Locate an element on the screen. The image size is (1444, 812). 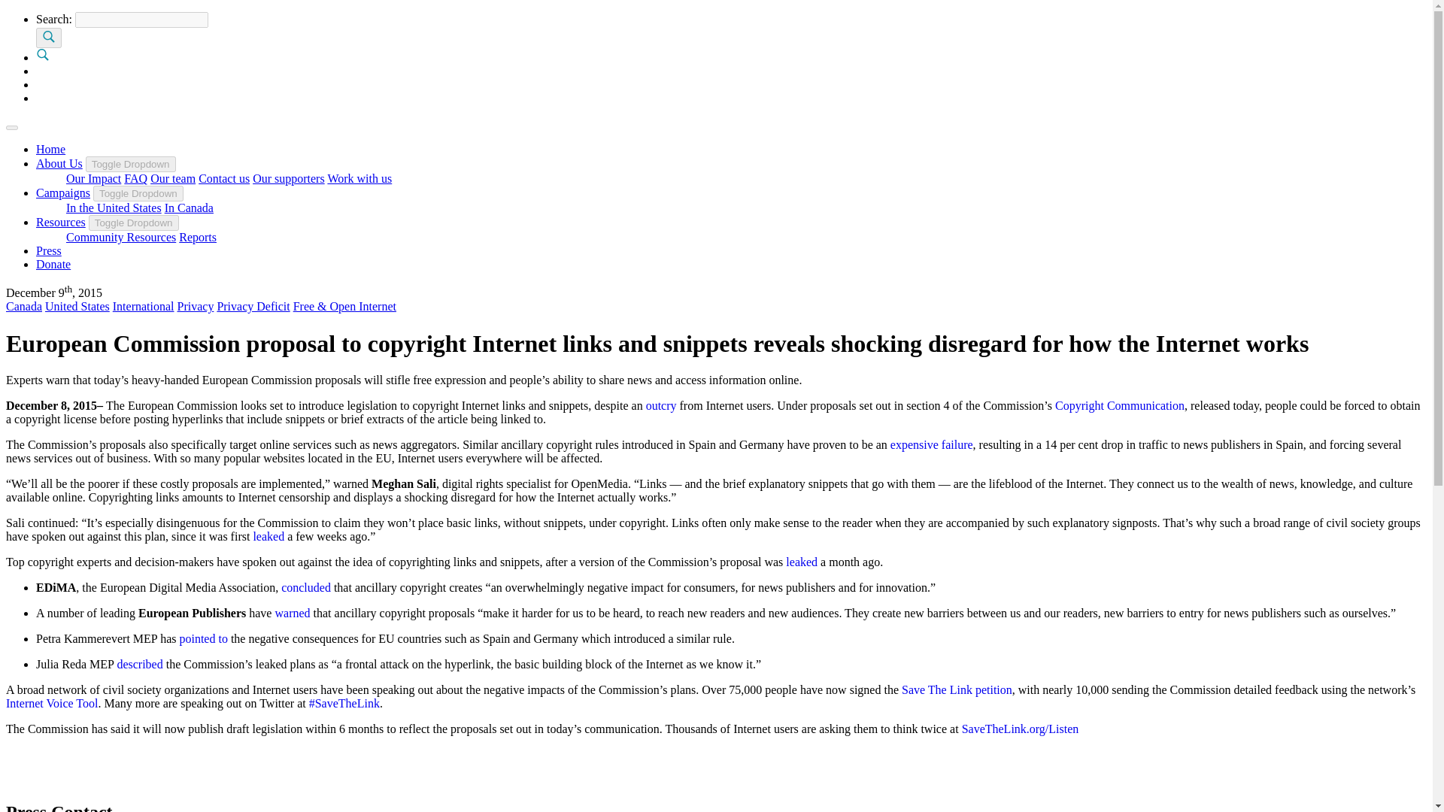
Copyright Communication is located at coordinates (1119, 405).